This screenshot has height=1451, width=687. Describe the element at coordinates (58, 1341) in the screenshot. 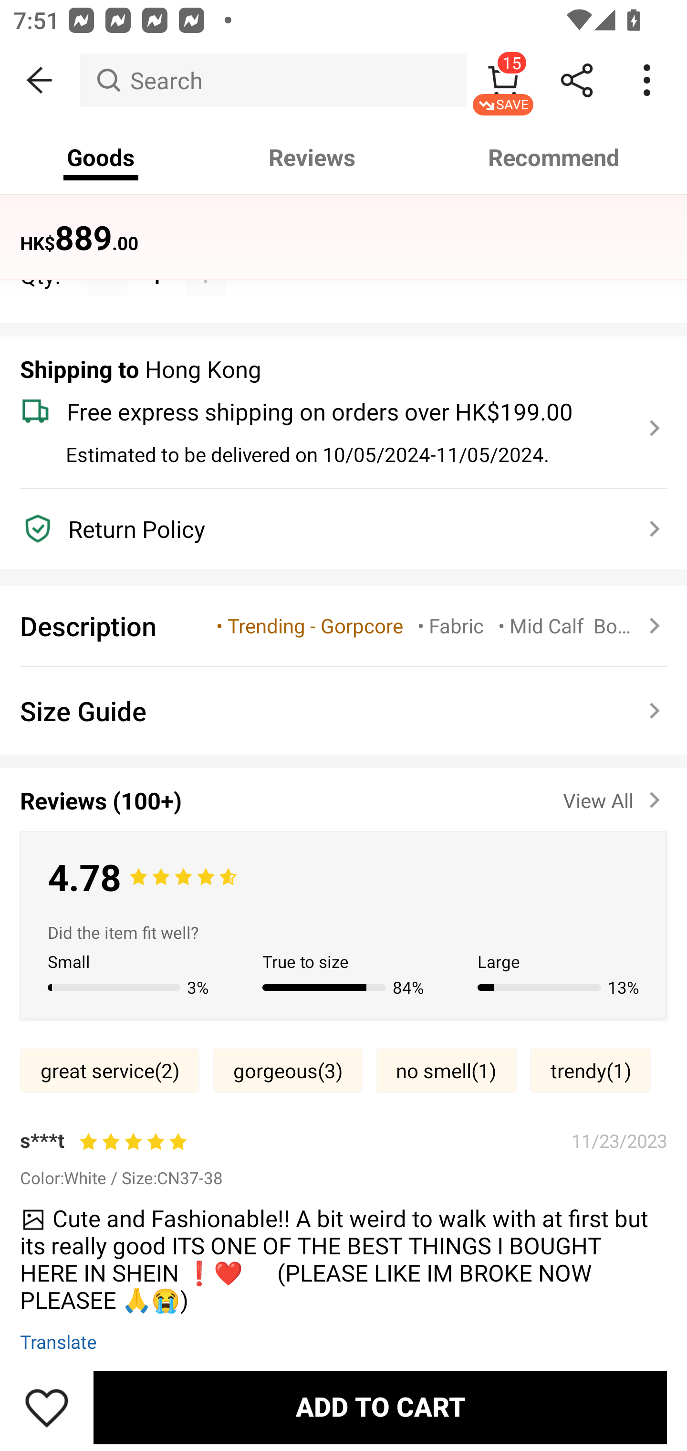

I see `Translate` at that location.